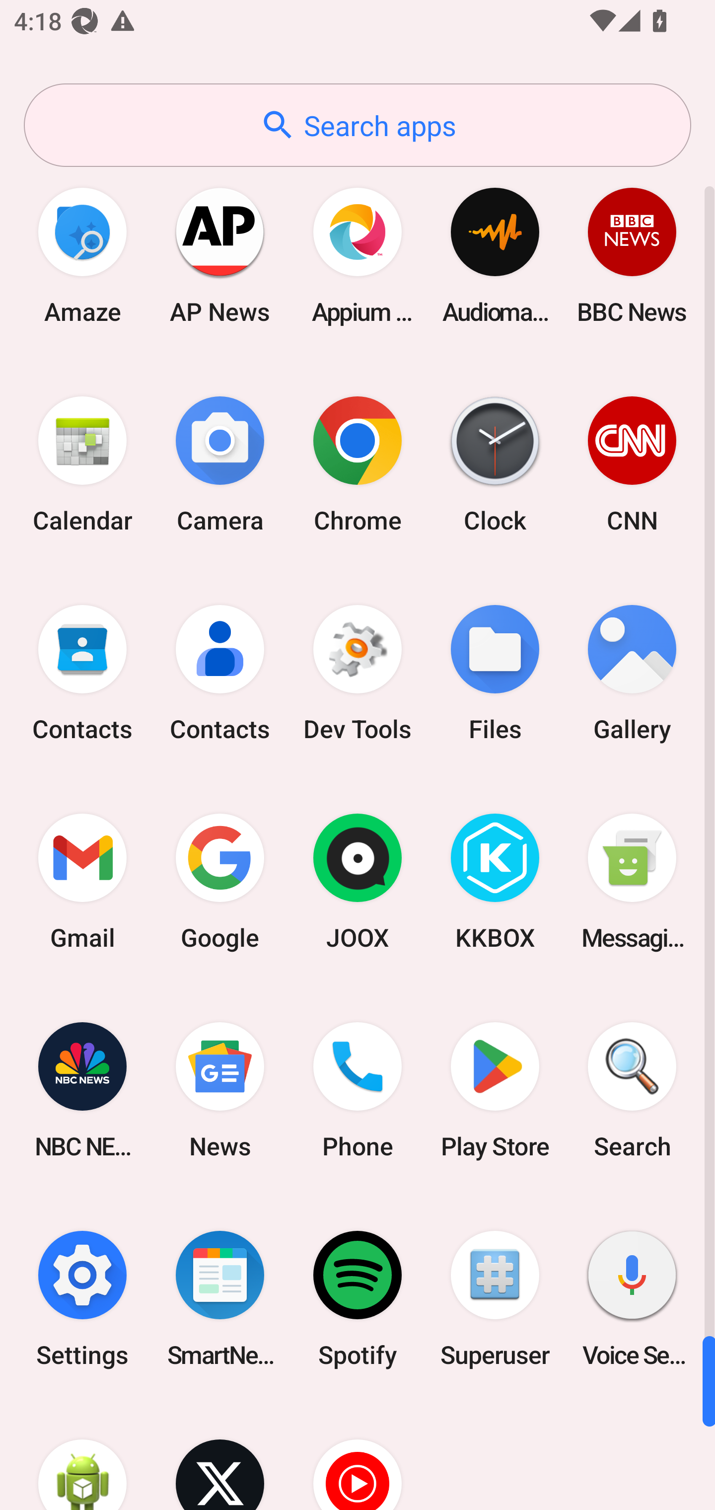  Describe the element at coordinates (632, 1298) in the screenshot. I see `Voice Search` at that location.